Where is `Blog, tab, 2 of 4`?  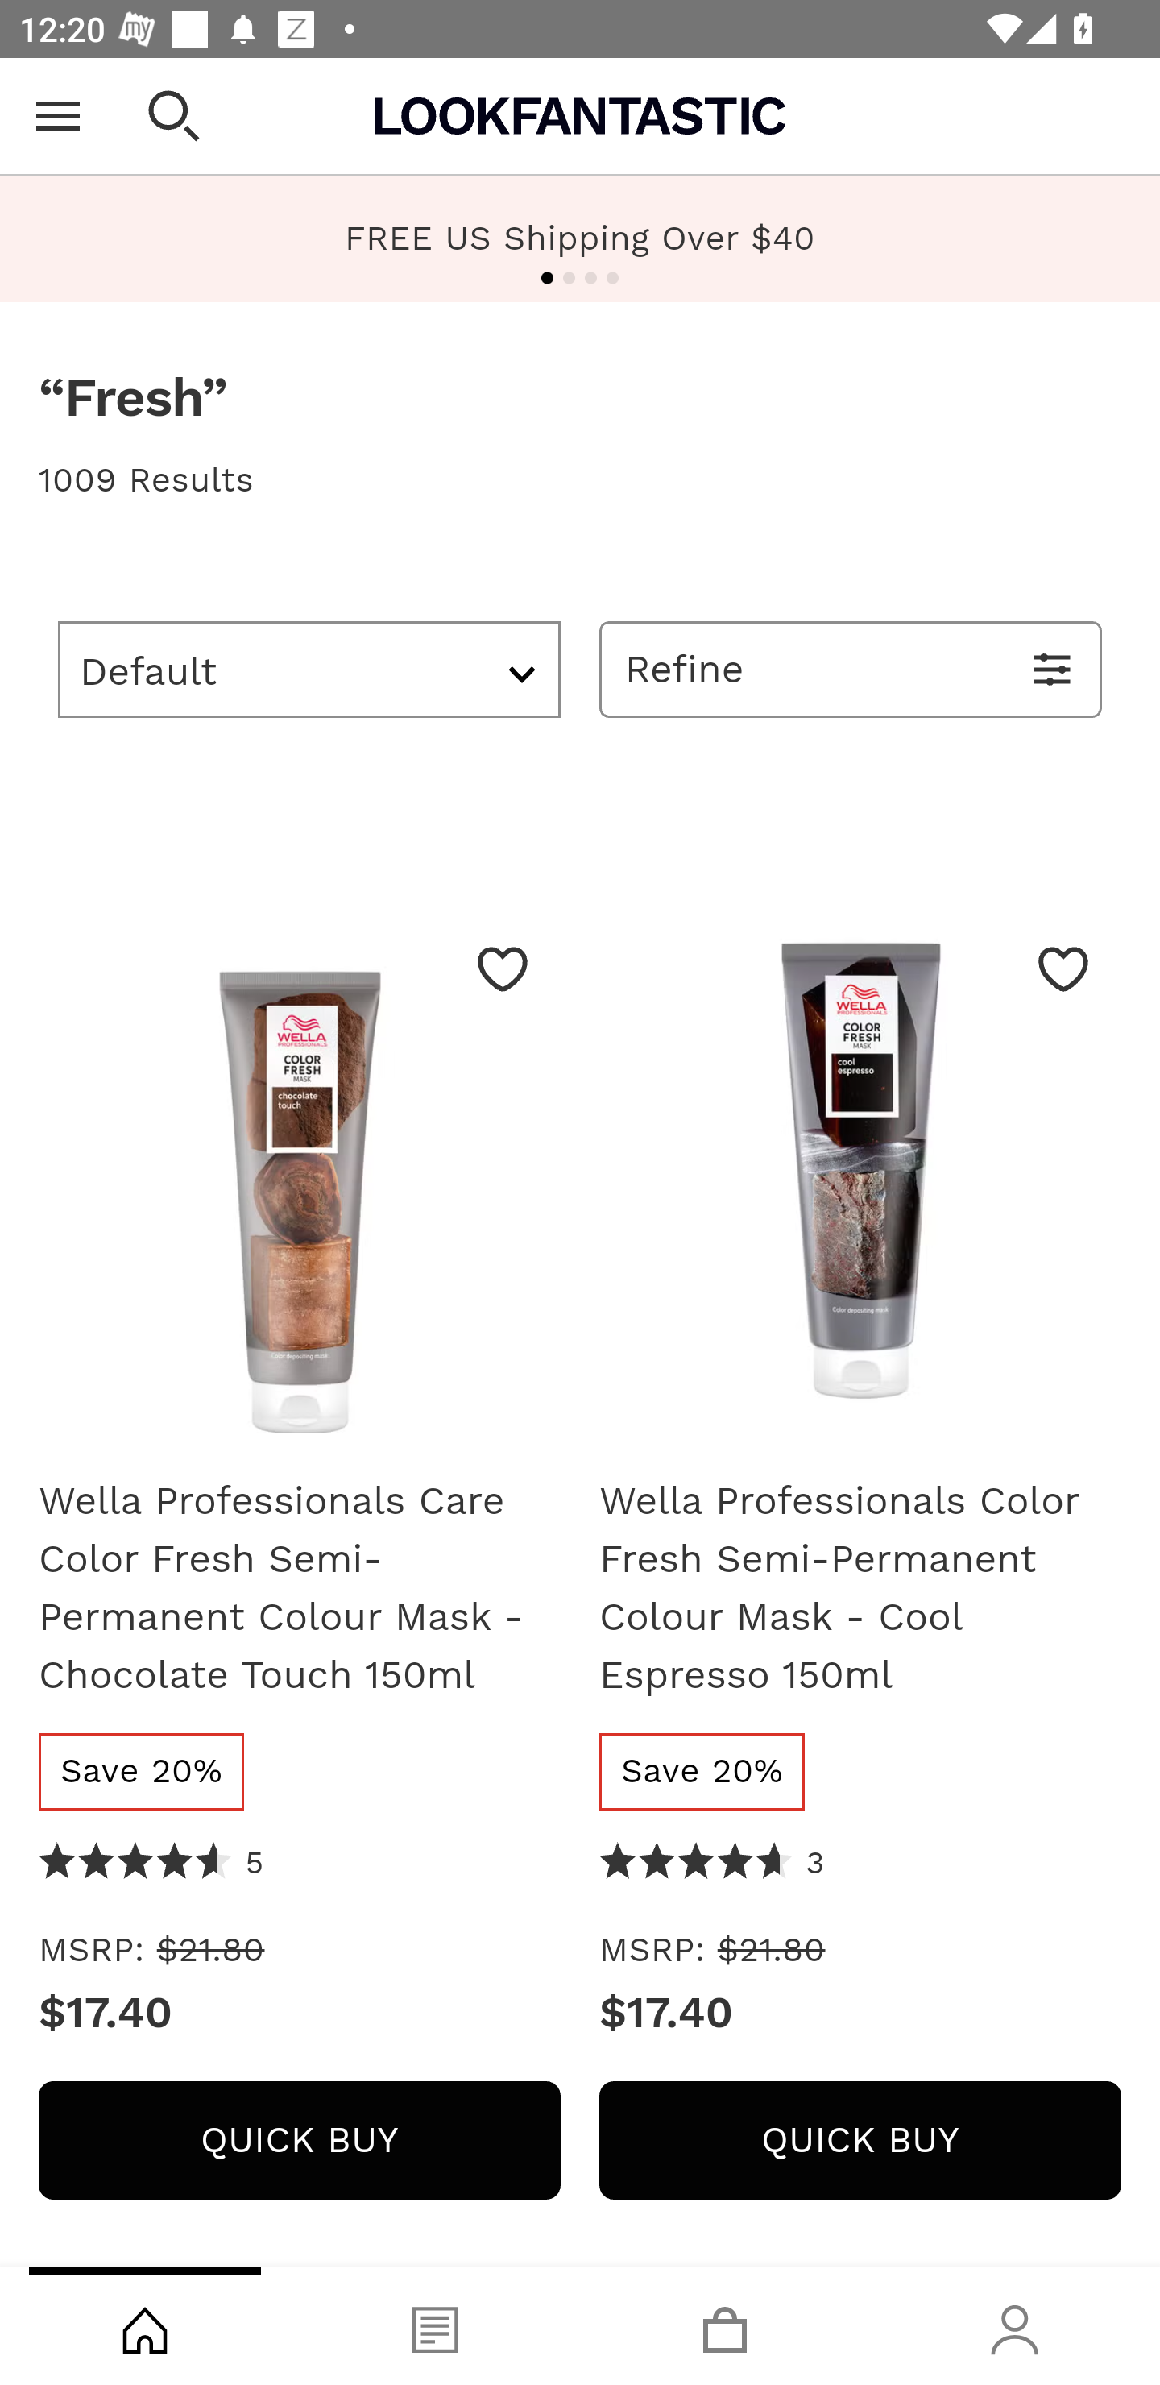 Blog, tab, 2 of 4 is located at coordinates (435, 2326).